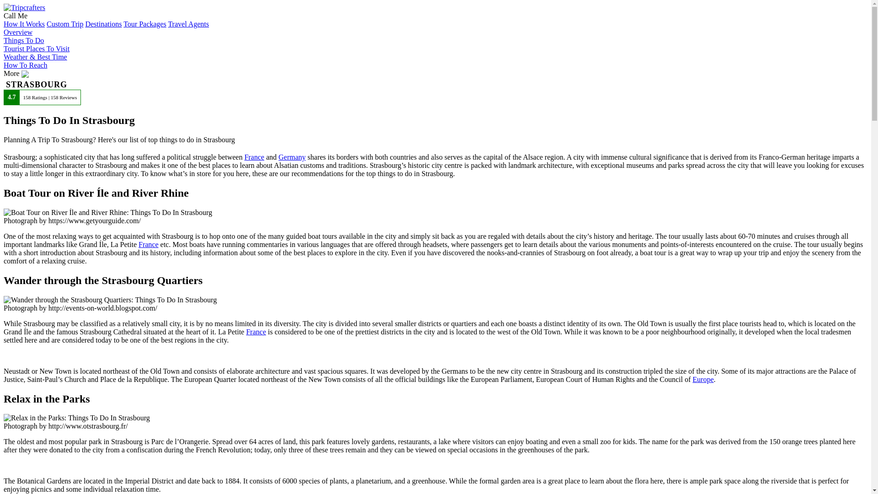 This screenshot has width=878, height=494. What do you see at coordinates (149, 244) in the screenshot?
I see `France` at bounding box center [149, 244].